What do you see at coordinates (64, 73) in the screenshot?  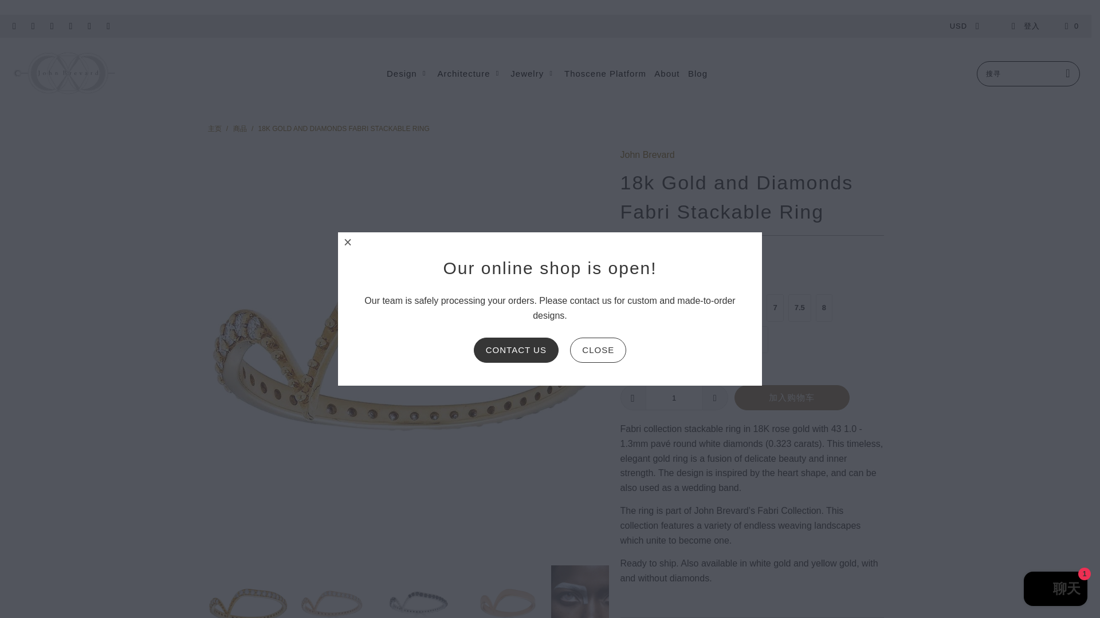 I see `John Brevard` at bounding box center [64, 73].